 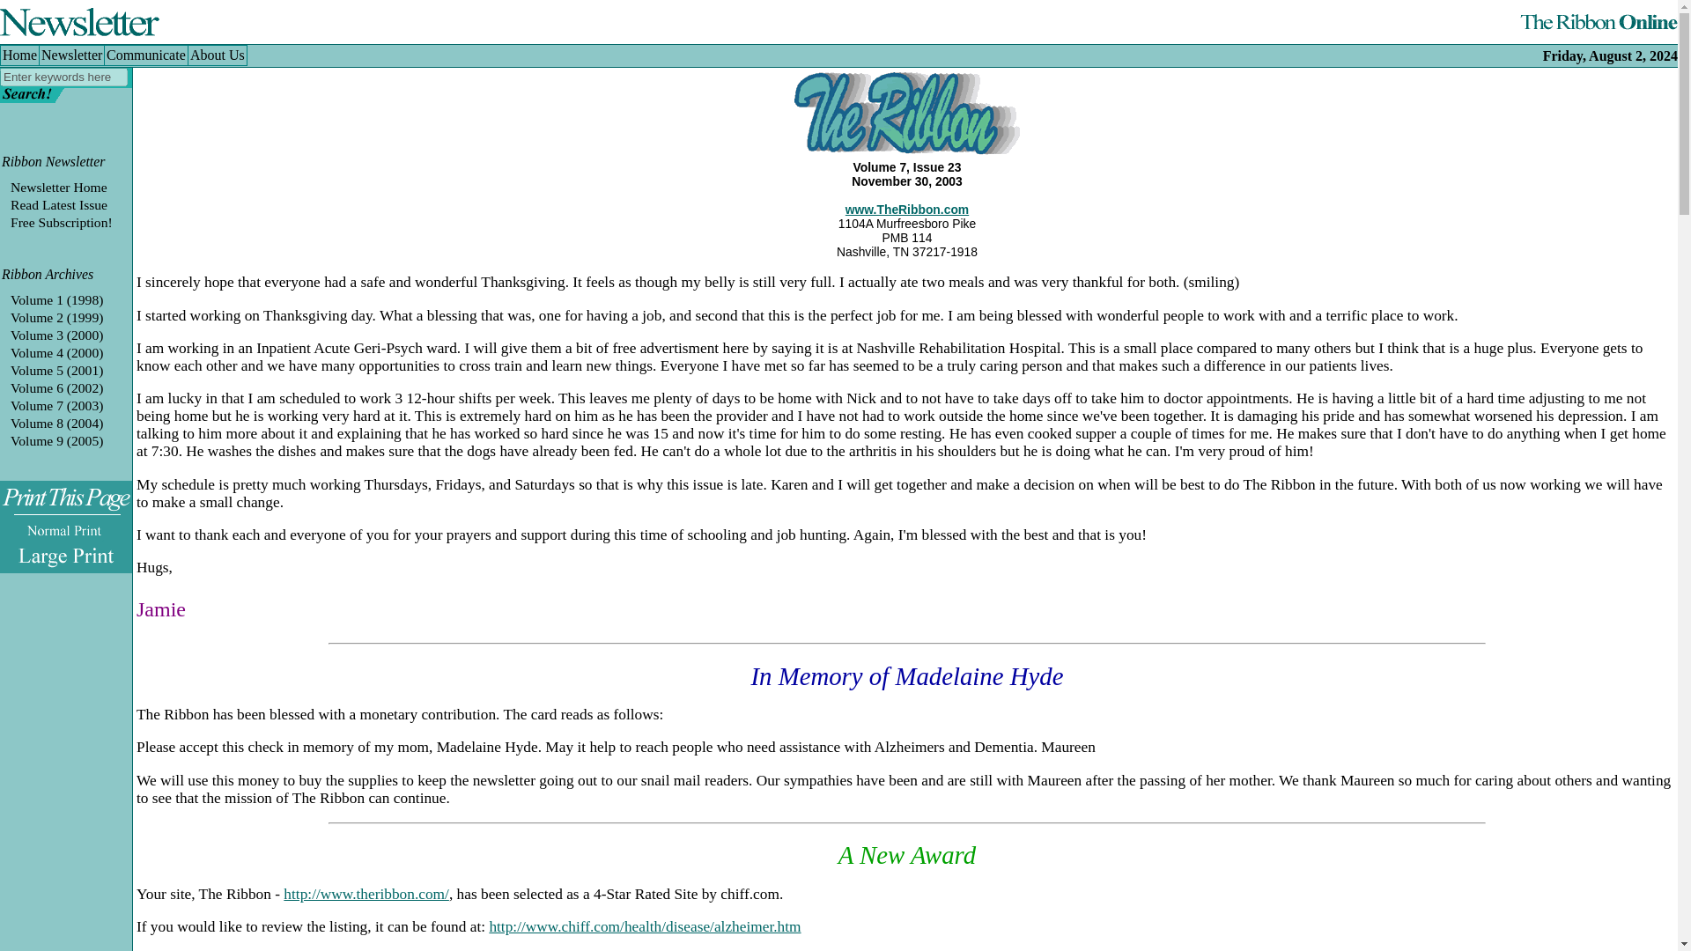 What do you see at coordinates (53, 161) in the screenshot?
I see `Ribbon Newsletter` at bounding box center [53, 161].